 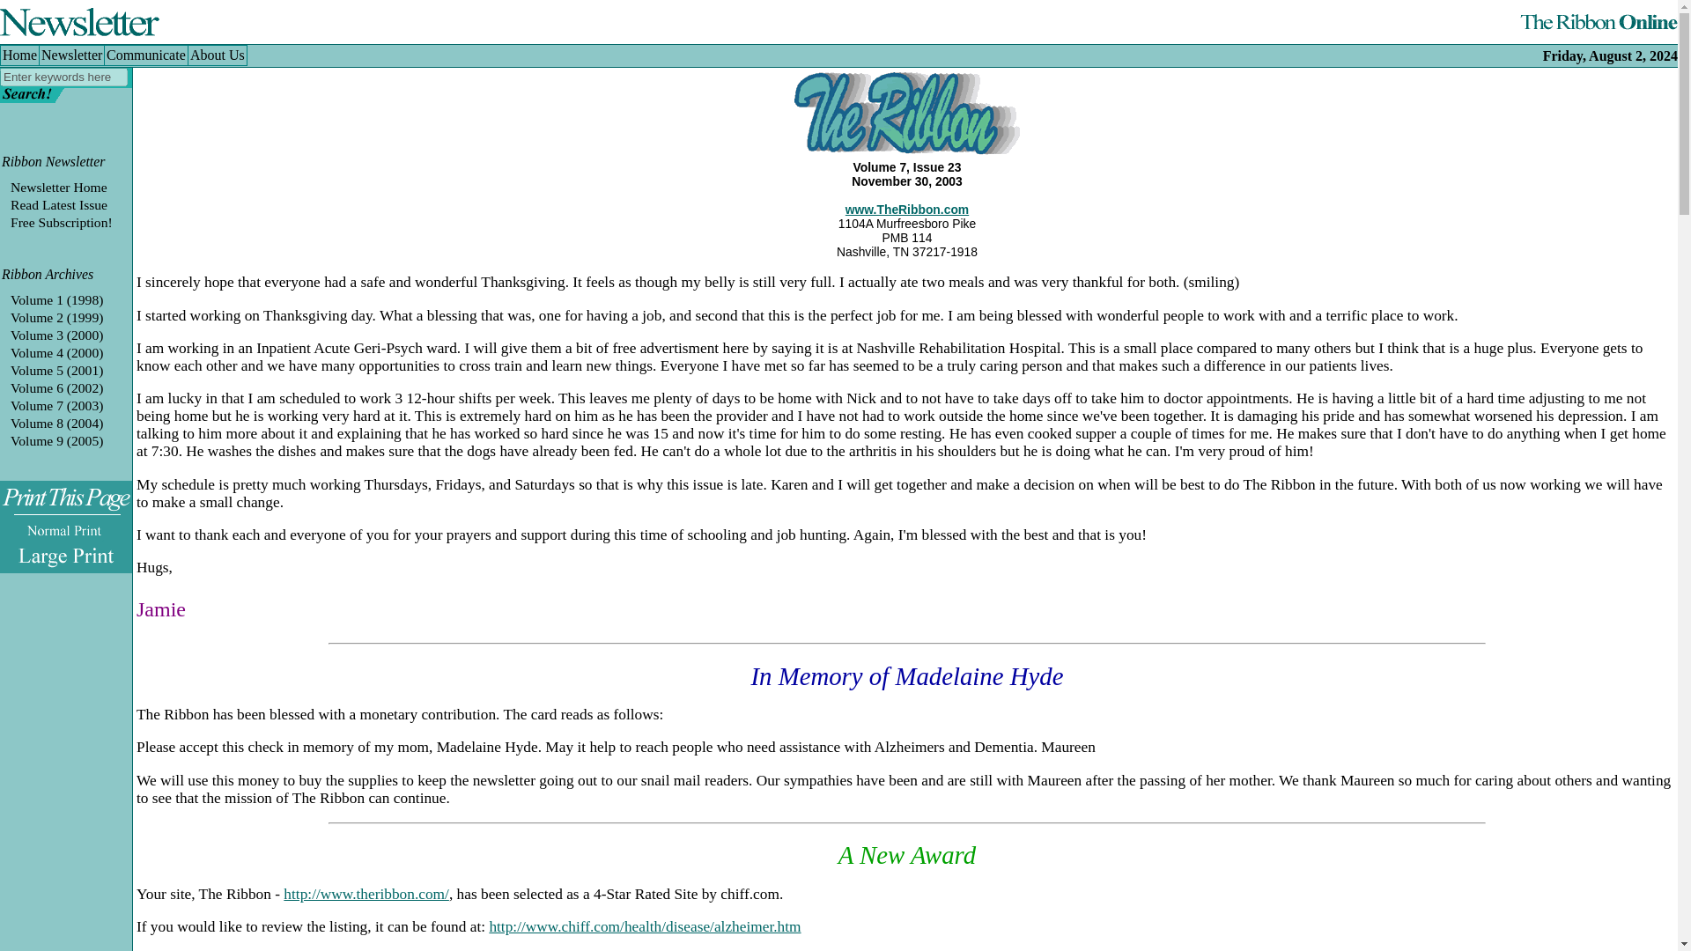 What do you see at coordinates (53, 161) in the screenshot?
I see `Ribbon Newsletter` at bounding box center [53, 161].